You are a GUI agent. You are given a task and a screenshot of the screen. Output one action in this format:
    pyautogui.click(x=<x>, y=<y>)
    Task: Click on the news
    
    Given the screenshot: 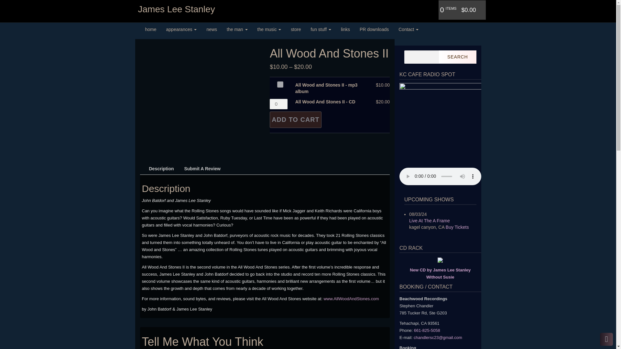 What is the action you would take?
    pyautogui.click(x=212, y=29)
    